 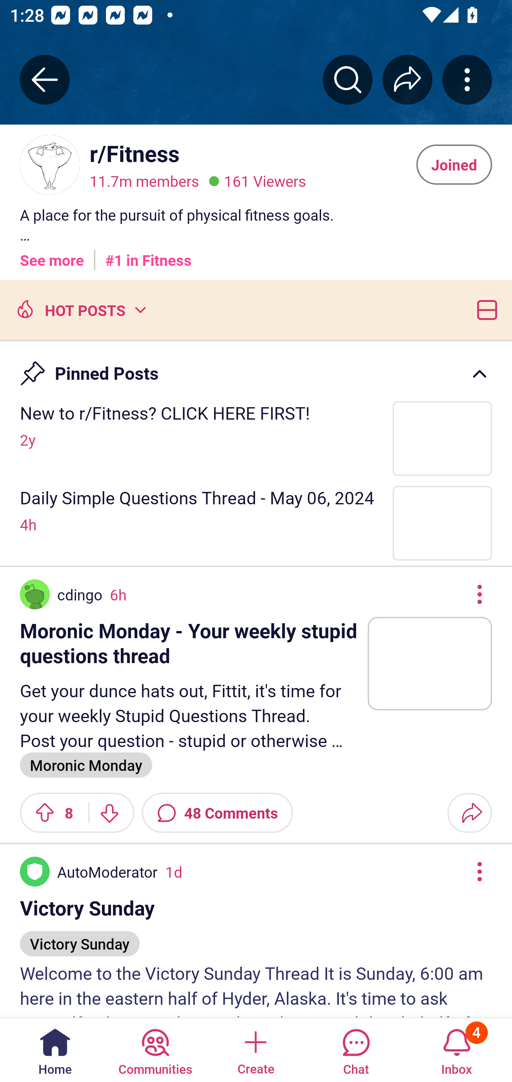 I want to click on More community actions, so click(x=467, y=79).